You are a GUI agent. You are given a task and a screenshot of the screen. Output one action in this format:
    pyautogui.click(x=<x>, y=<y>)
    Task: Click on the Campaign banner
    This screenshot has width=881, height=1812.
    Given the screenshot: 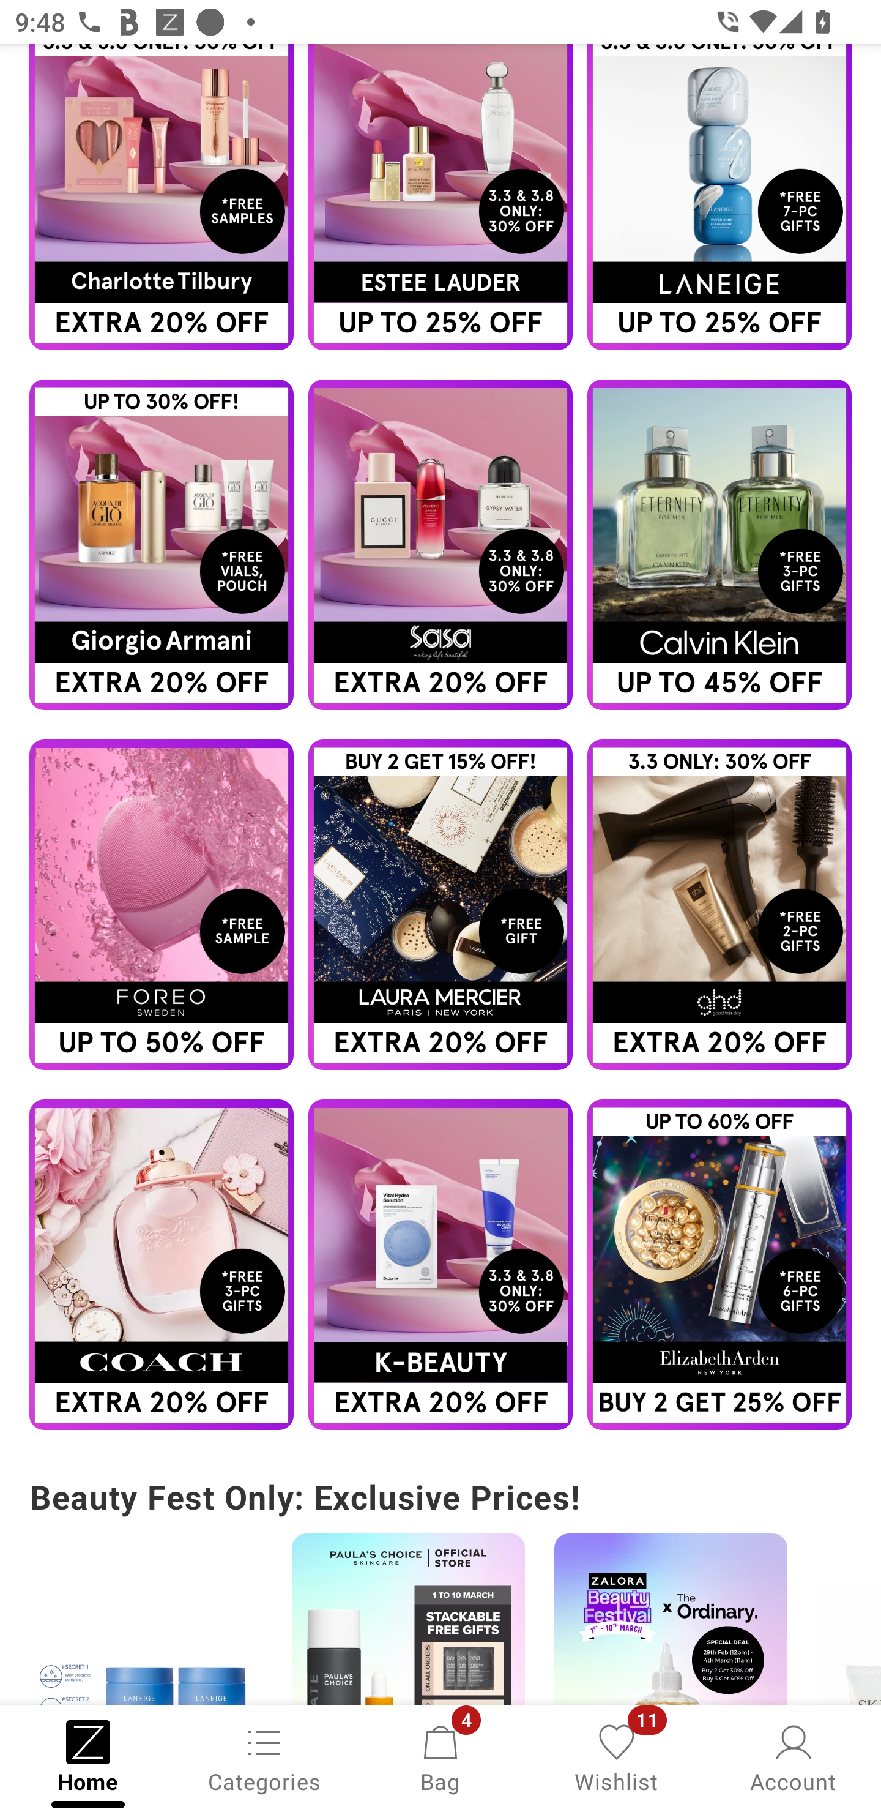 What is the action you would take?
    pyautogui.click(x=671, y=1619)
    